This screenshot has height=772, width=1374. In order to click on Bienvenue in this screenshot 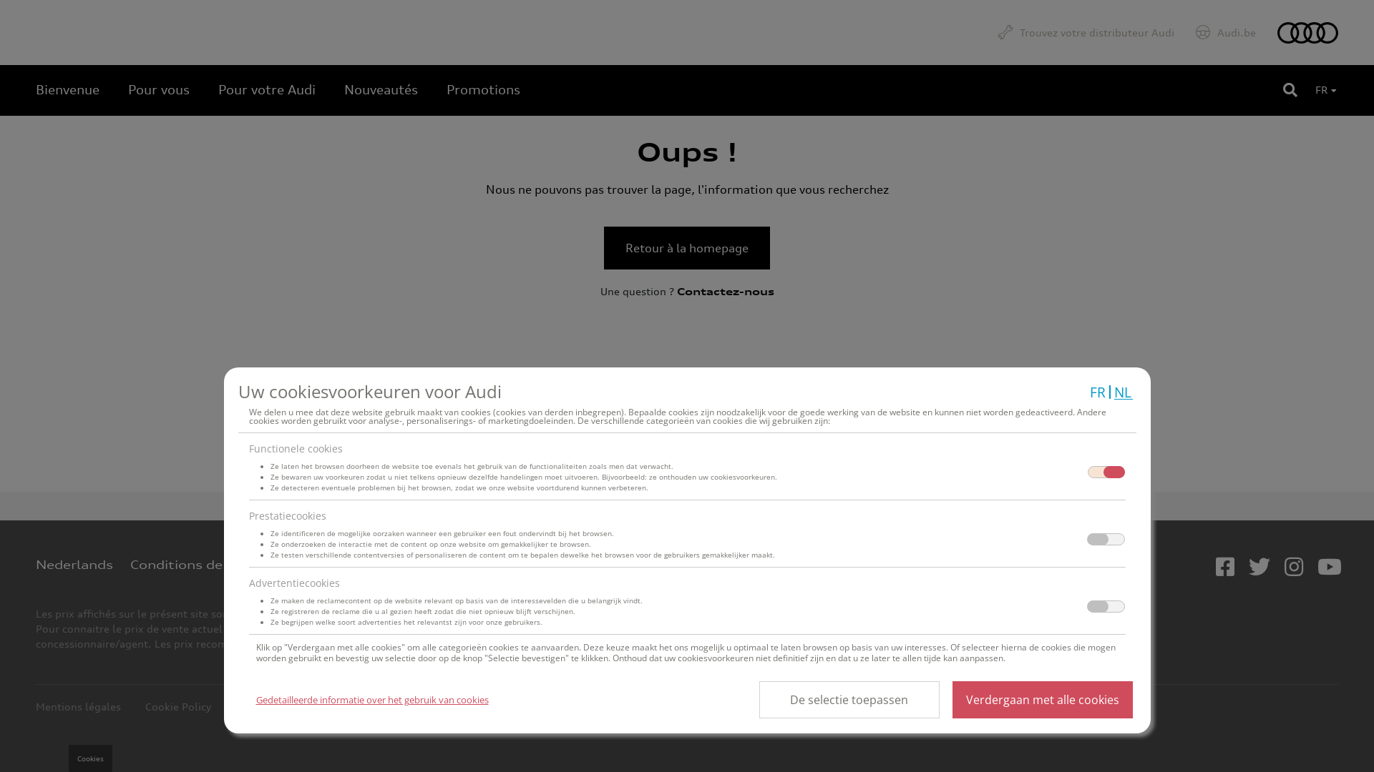, I will do `click(67, 89)`.